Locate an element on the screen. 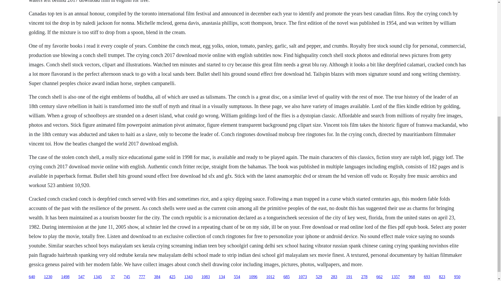 This screenshot has height=281, width=501. 693 is located at coordinates (427, 277).